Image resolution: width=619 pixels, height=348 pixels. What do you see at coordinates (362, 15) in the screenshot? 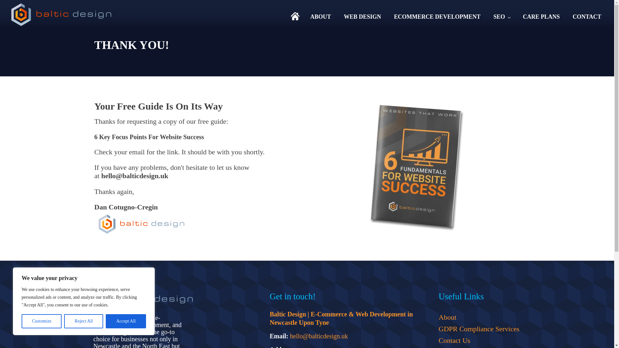
I see `WEB DESIGN` at bounding box center [362, 15].